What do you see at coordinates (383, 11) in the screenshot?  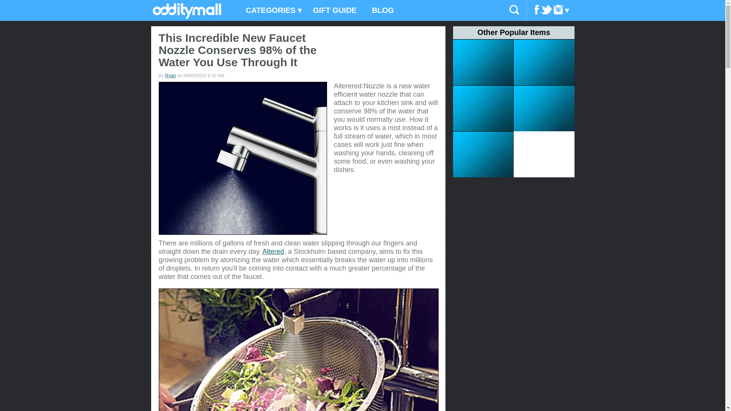 I see `BLOG` at bounding box center [383, 11].